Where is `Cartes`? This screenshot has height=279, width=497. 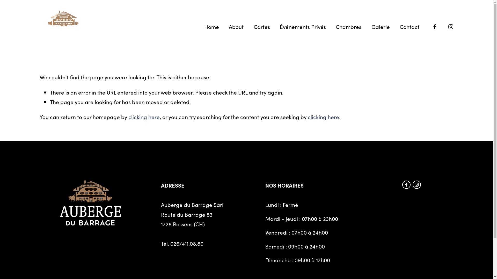
Cartes is located at coordinates (262, 27).